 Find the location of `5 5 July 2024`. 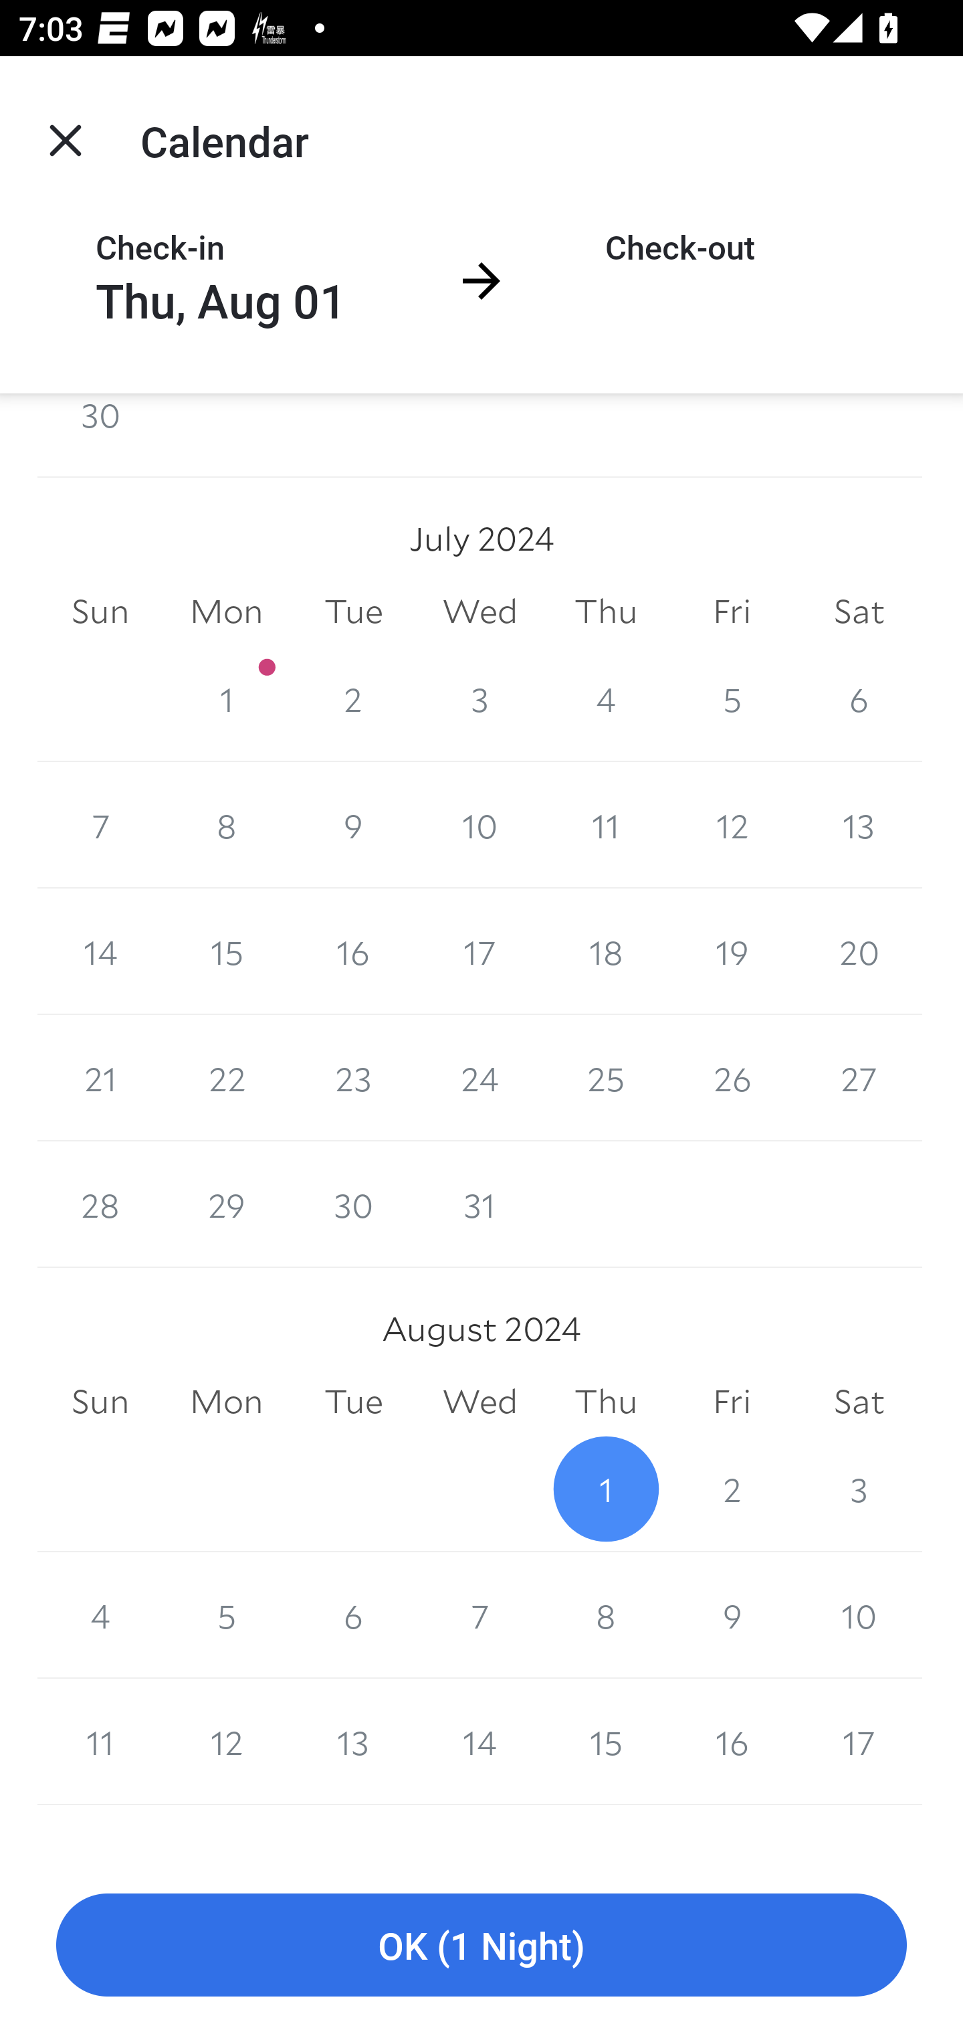

5 5 July 2024 is located at coordinates (732, 699).